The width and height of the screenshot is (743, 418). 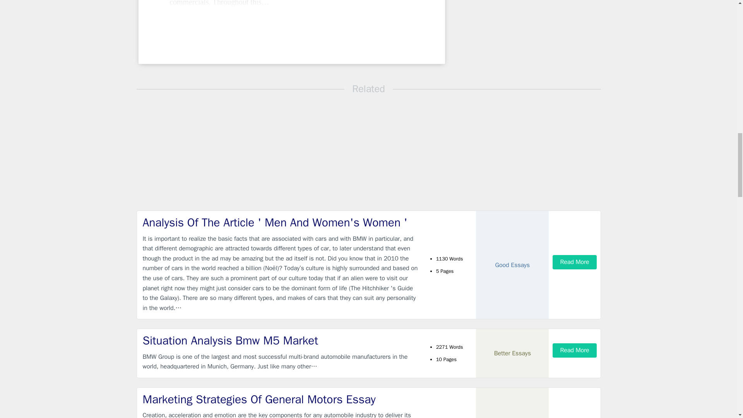 What do you see at coordinates (280, 399) in the screenshot?
I see `Marketing Strategies Of General Motors Essay` at bounding box center [280, 399].